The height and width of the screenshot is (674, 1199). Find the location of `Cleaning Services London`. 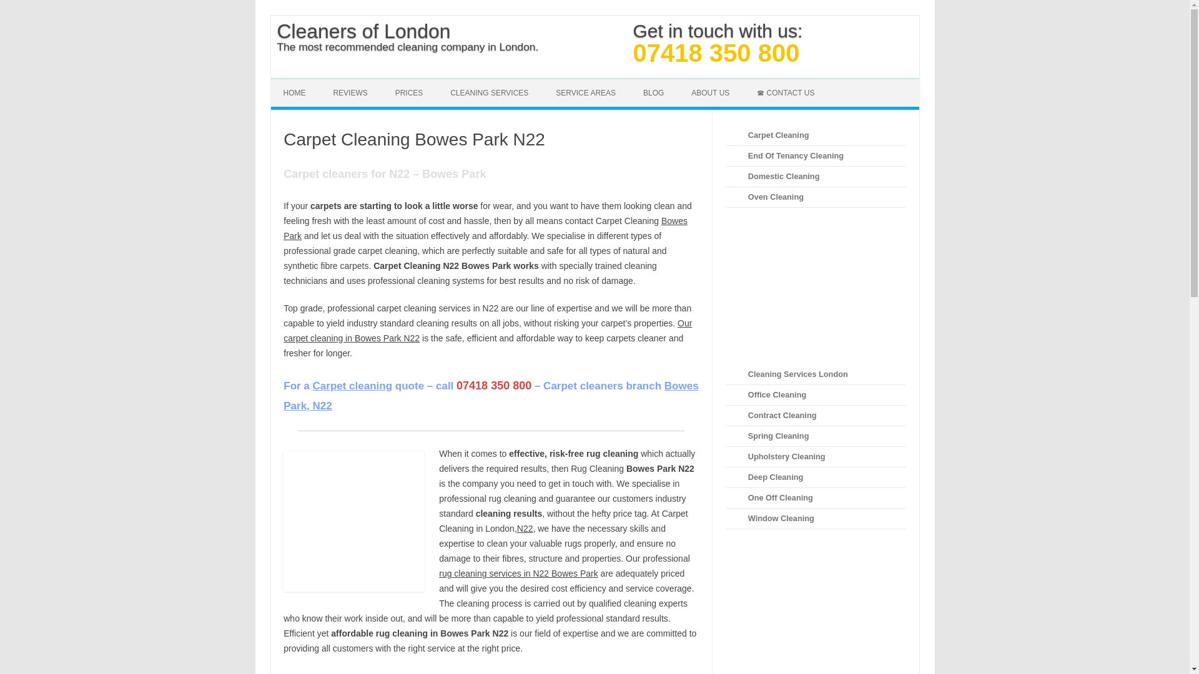

Cleaning Services London is located at coordinates (488, 92).